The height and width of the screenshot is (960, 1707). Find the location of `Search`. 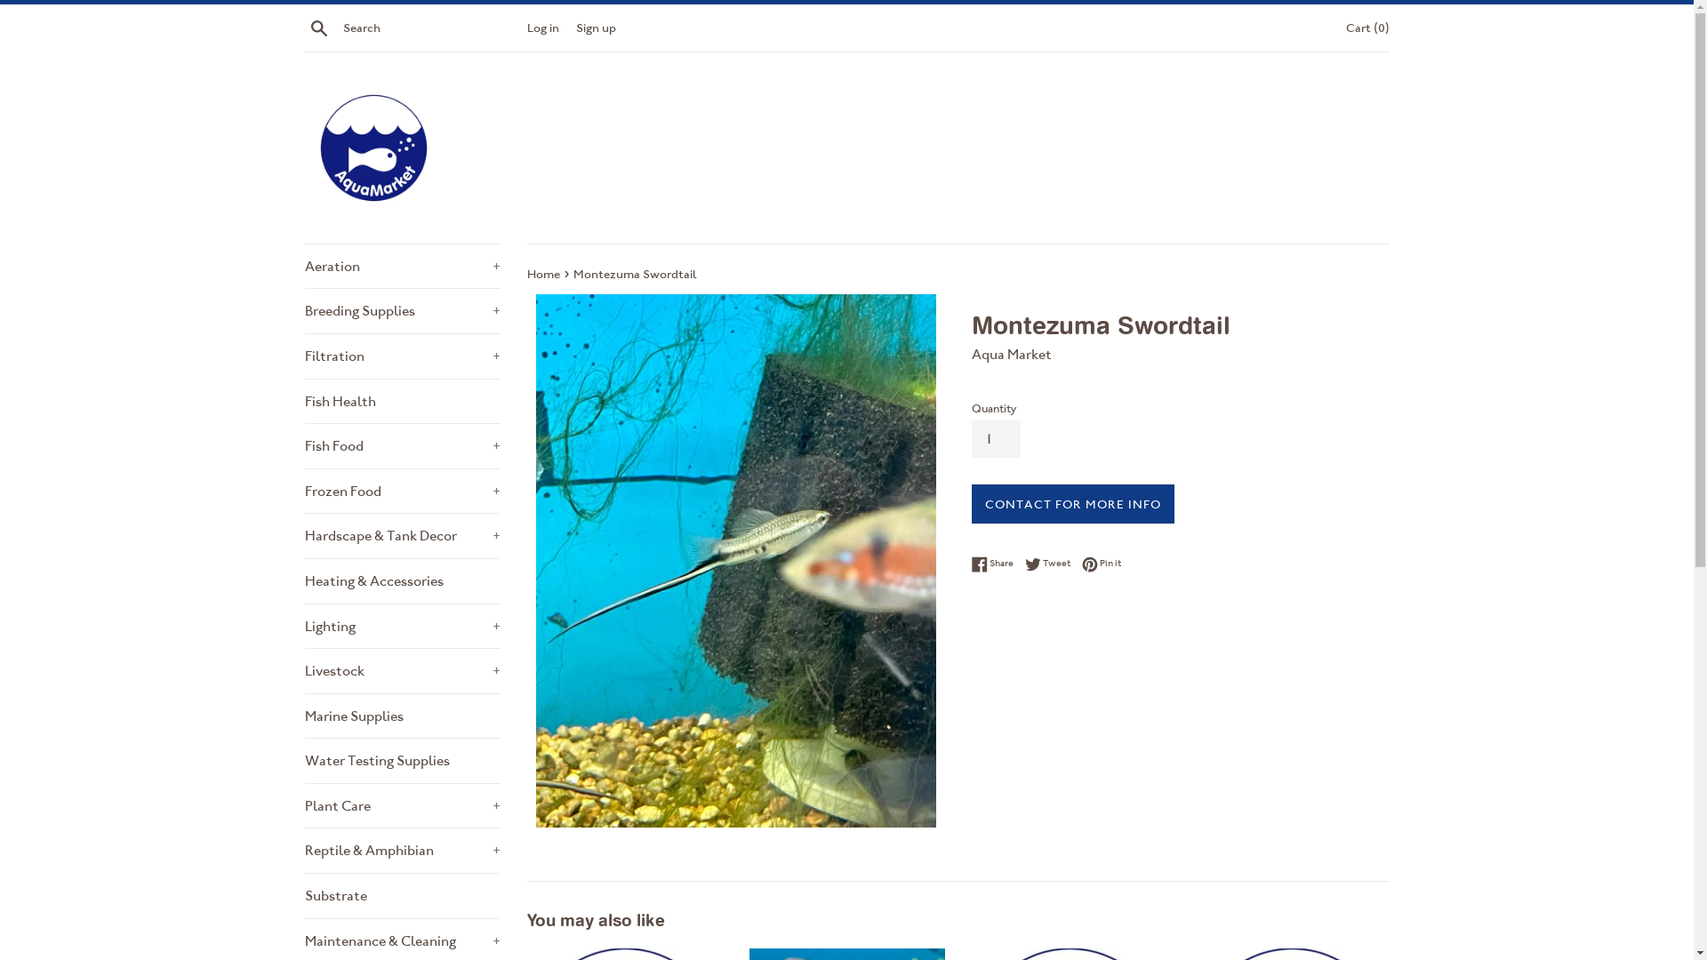

Search is located at coordinates (318, 27).